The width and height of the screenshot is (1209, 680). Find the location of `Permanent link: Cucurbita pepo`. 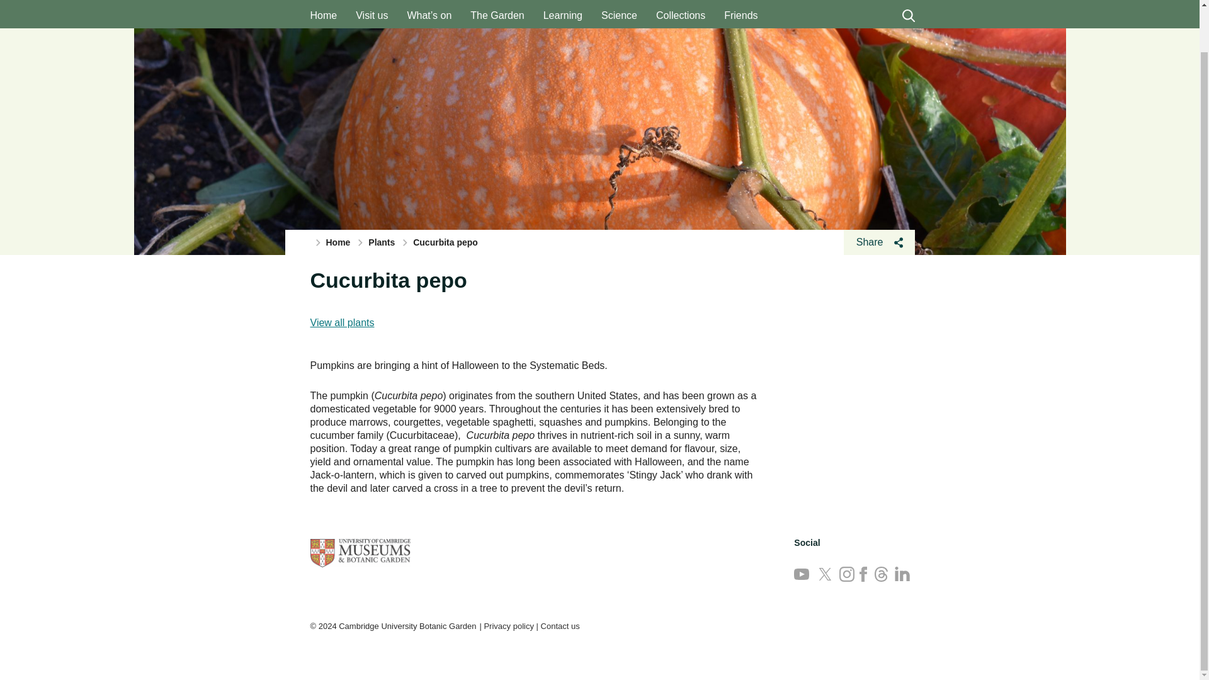

Permanent link: Cucurbita pepo is located at coordinates (388, 280).